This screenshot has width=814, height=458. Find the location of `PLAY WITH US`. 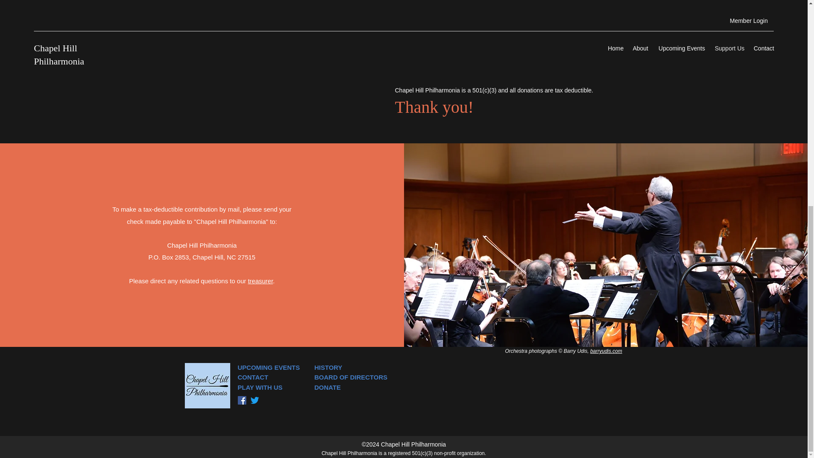

PLAY WITH US is located at coordinates (260, 388).